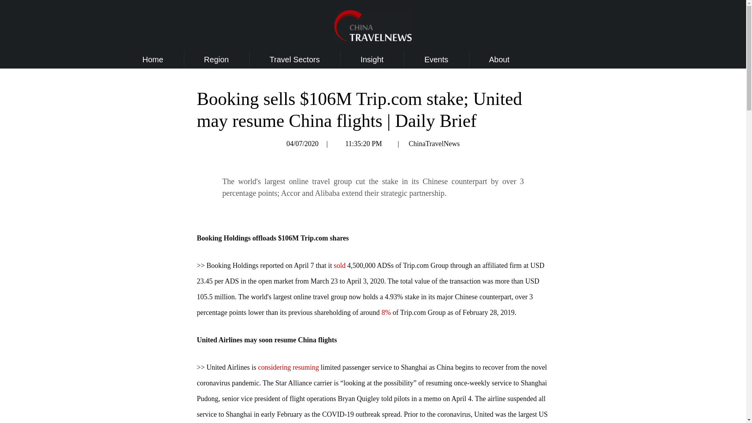  I want to click on ChinaTravelNews, so click(434, 143).